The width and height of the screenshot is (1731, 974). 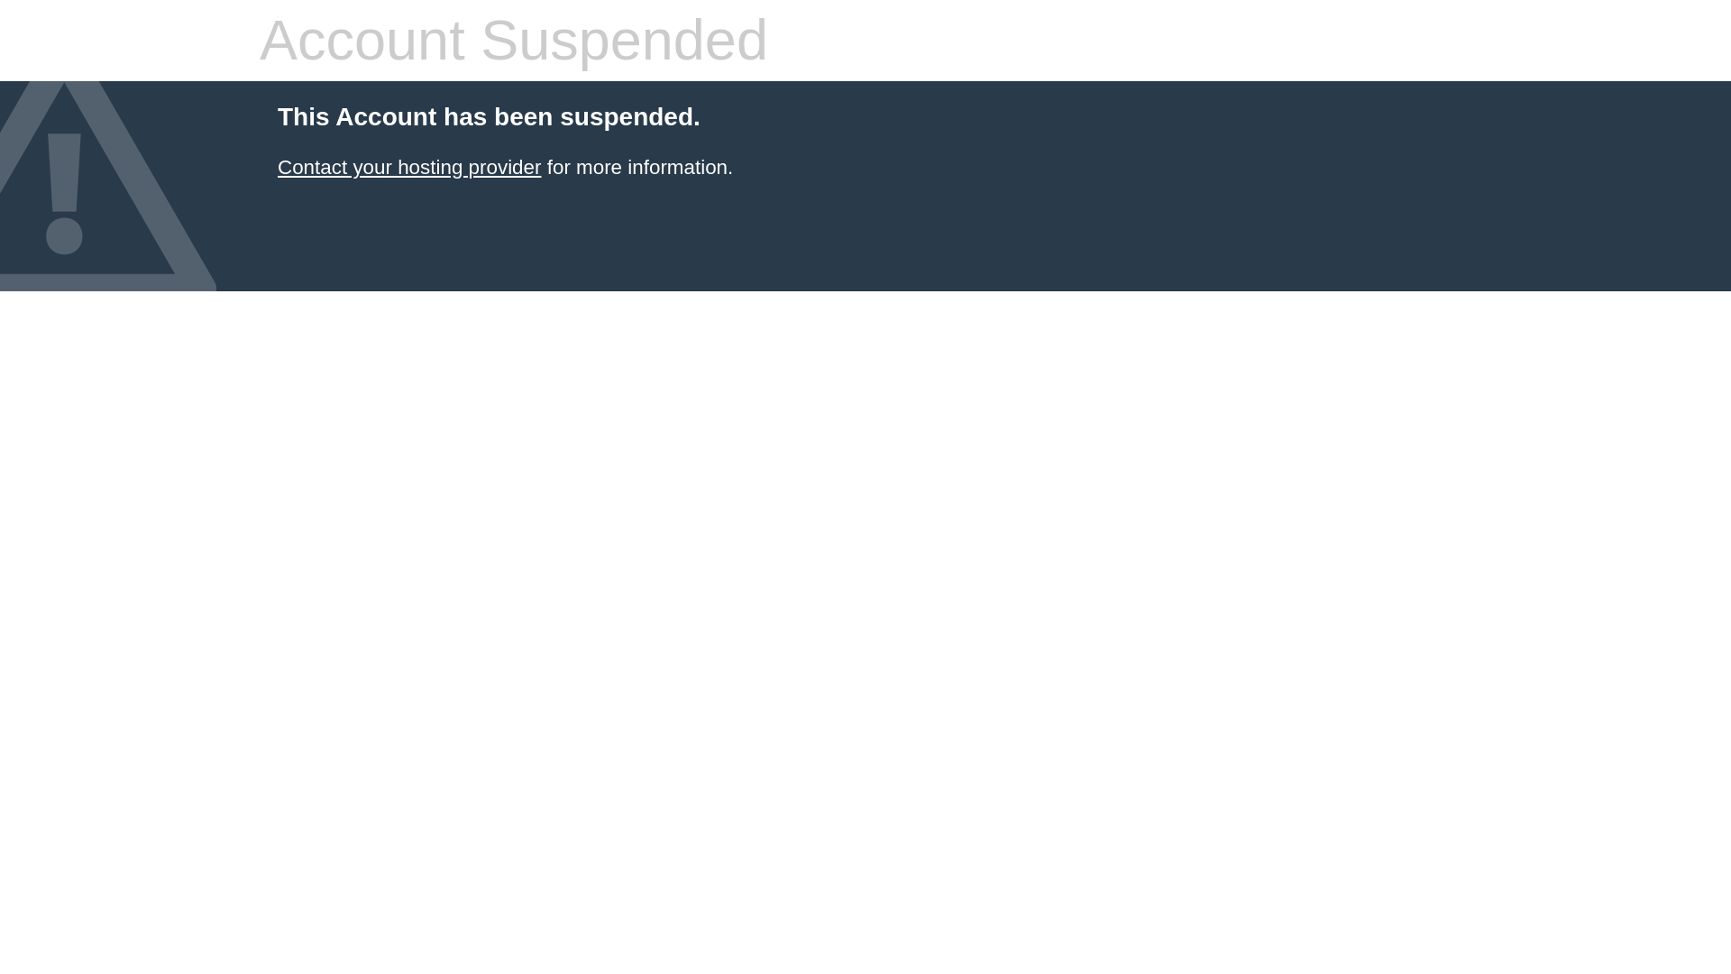 I want to click on Contact your hosting provider, so click(x=408, y=166).